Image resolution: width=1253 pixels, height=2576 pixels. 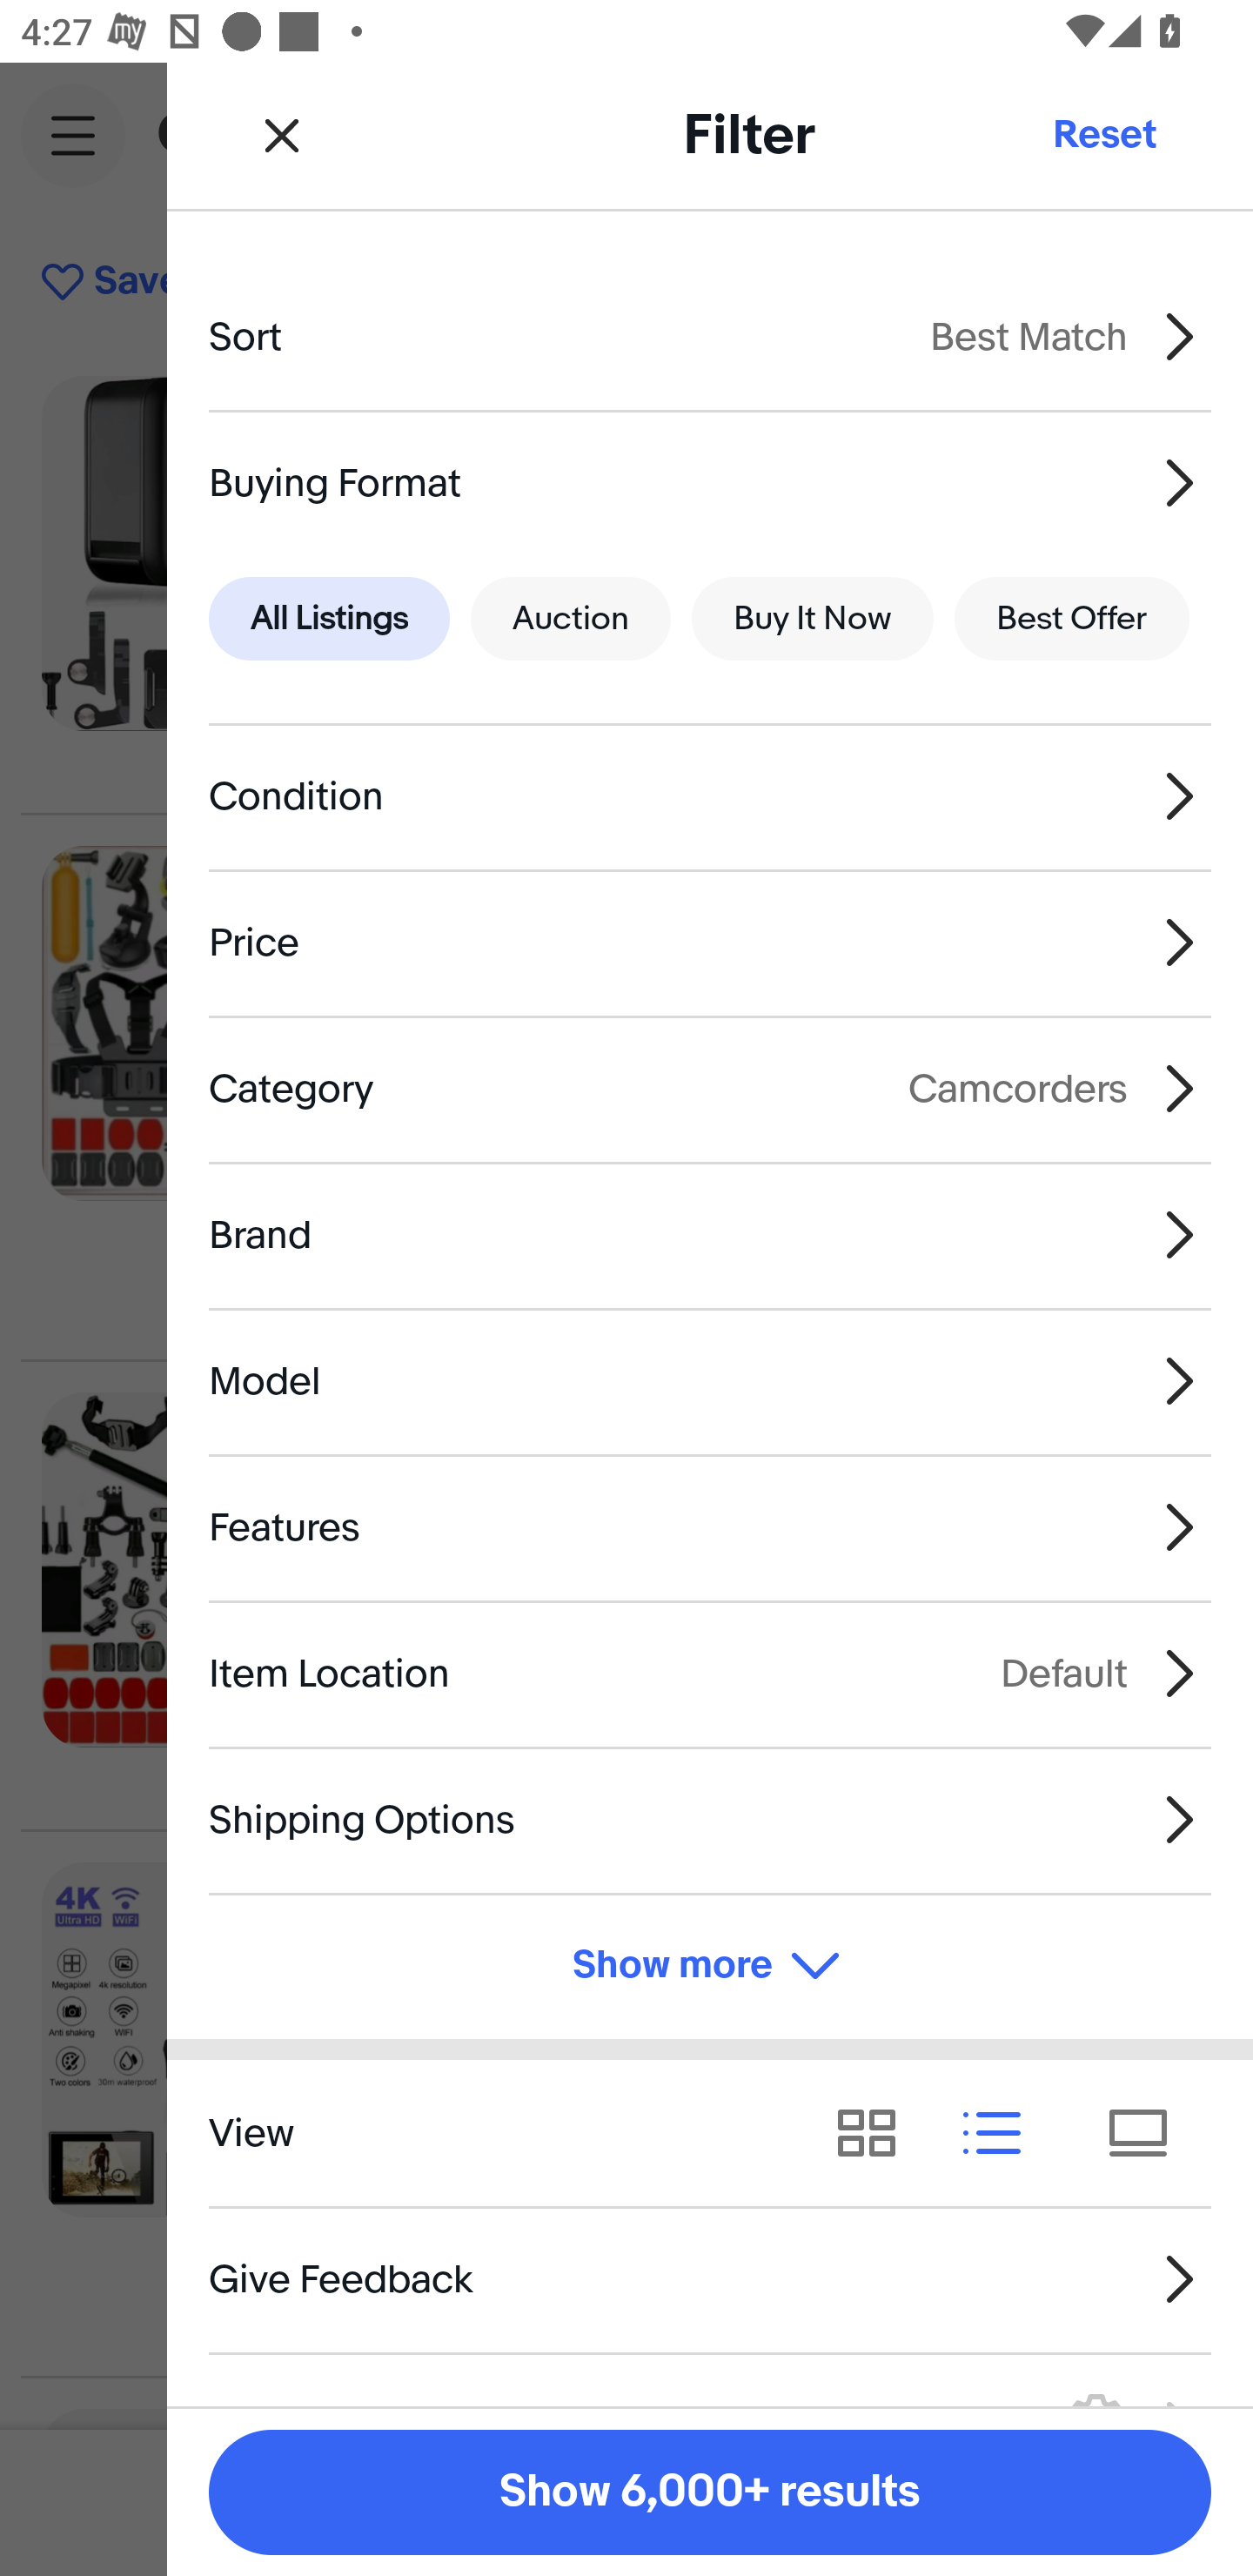 I want to click on Item Location Default, so click(x=710, y=1673).